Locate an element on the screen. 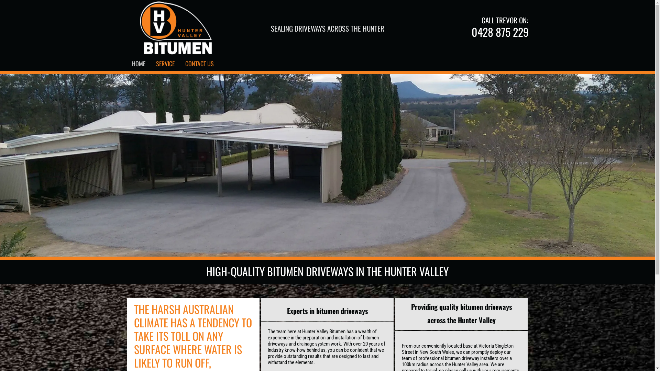 This screenshot has width=660, height=371. HOME is located at coordinates (139, 64).